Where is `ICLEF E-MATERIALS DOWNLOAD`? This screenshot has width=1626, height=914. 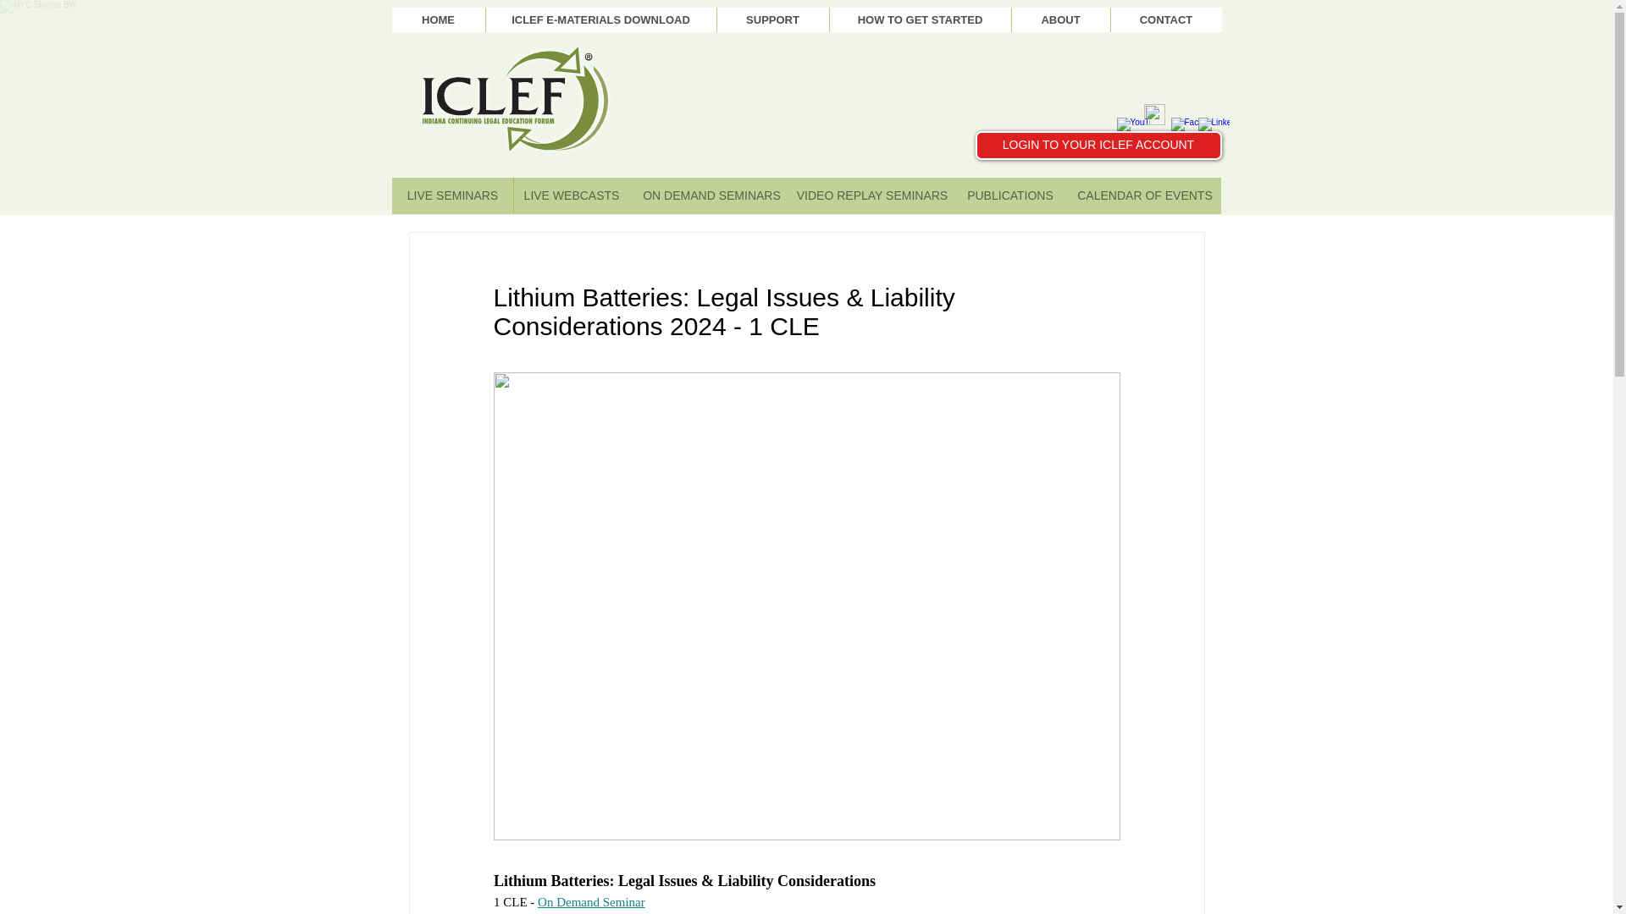 ICLEF E-MATERIALS DOWNLOAD is located at coordinates (600, 19).